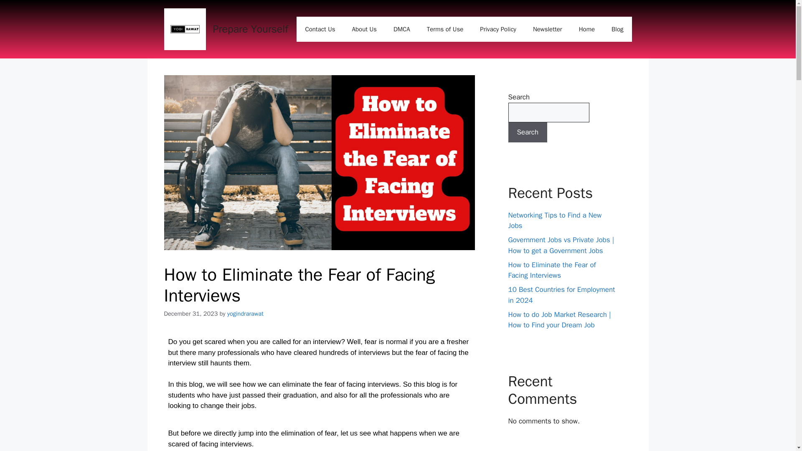 The height and width of the screenshot is (451, 802). I want to click on yogindrarawat, so click(245, 313).